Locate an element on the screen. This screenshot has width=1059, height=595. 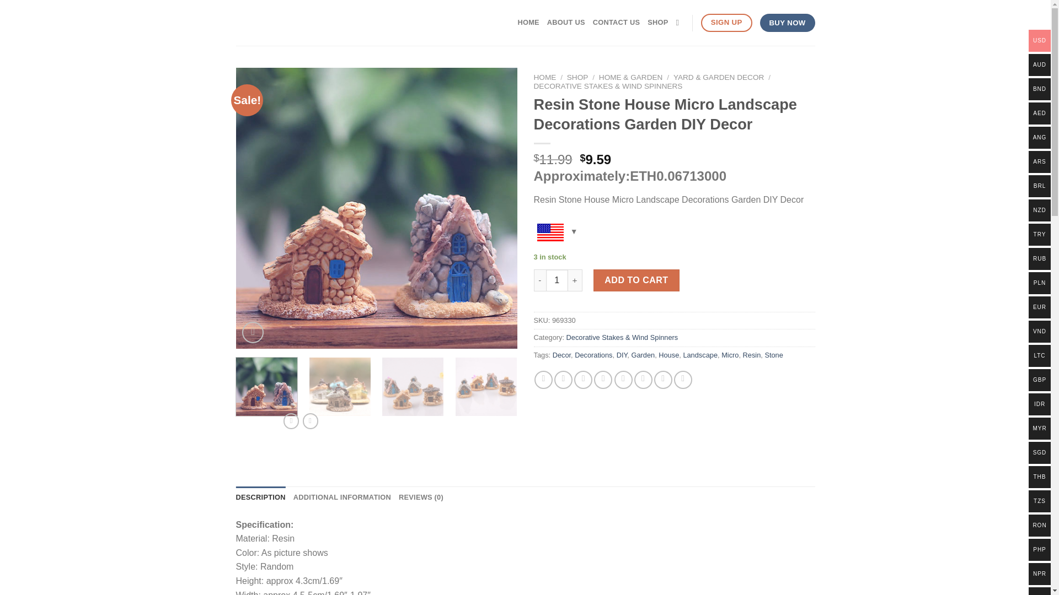
HOME is located at coordinates (545, 77).